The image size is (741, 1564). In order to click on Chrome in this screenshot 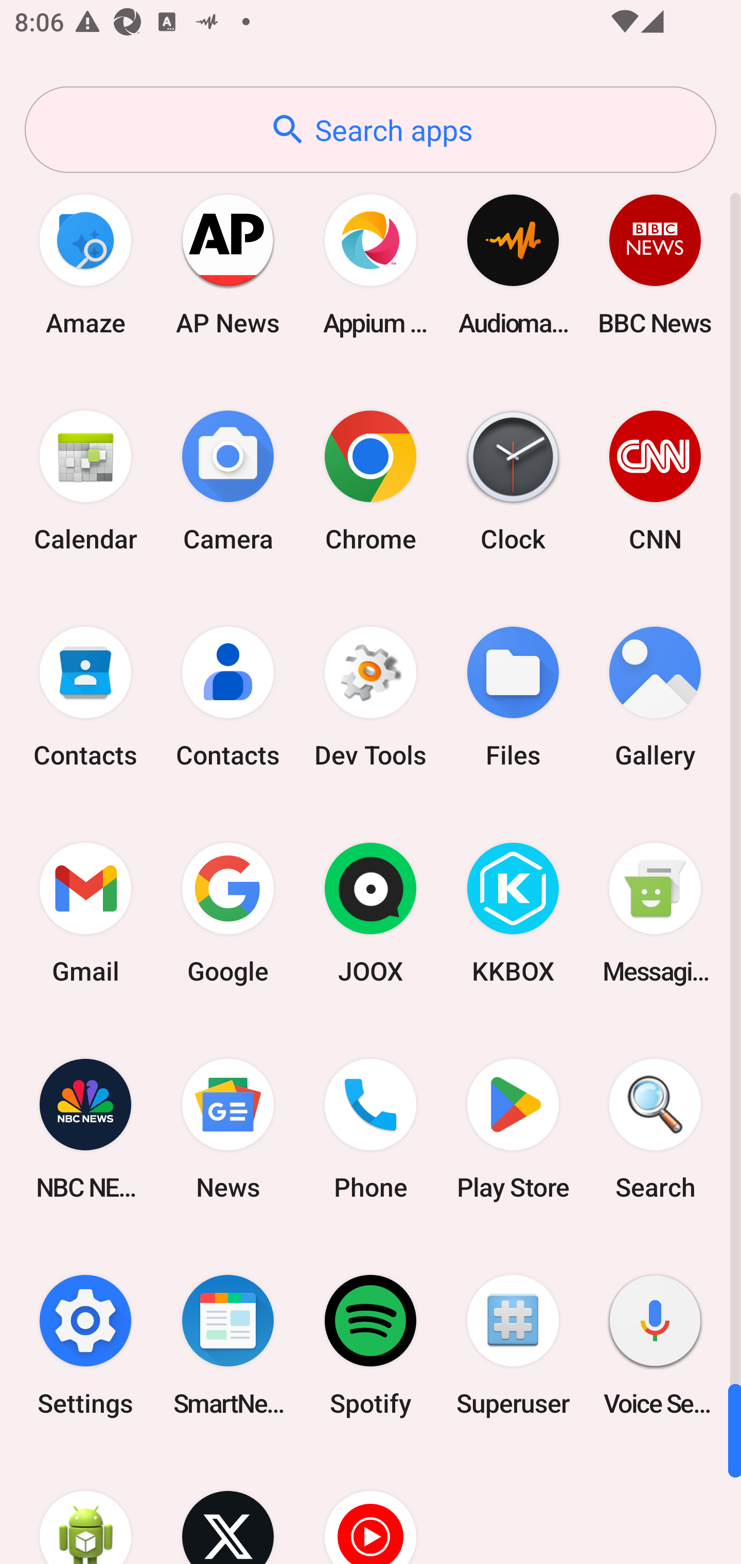, I will do `click(370, 481)`.